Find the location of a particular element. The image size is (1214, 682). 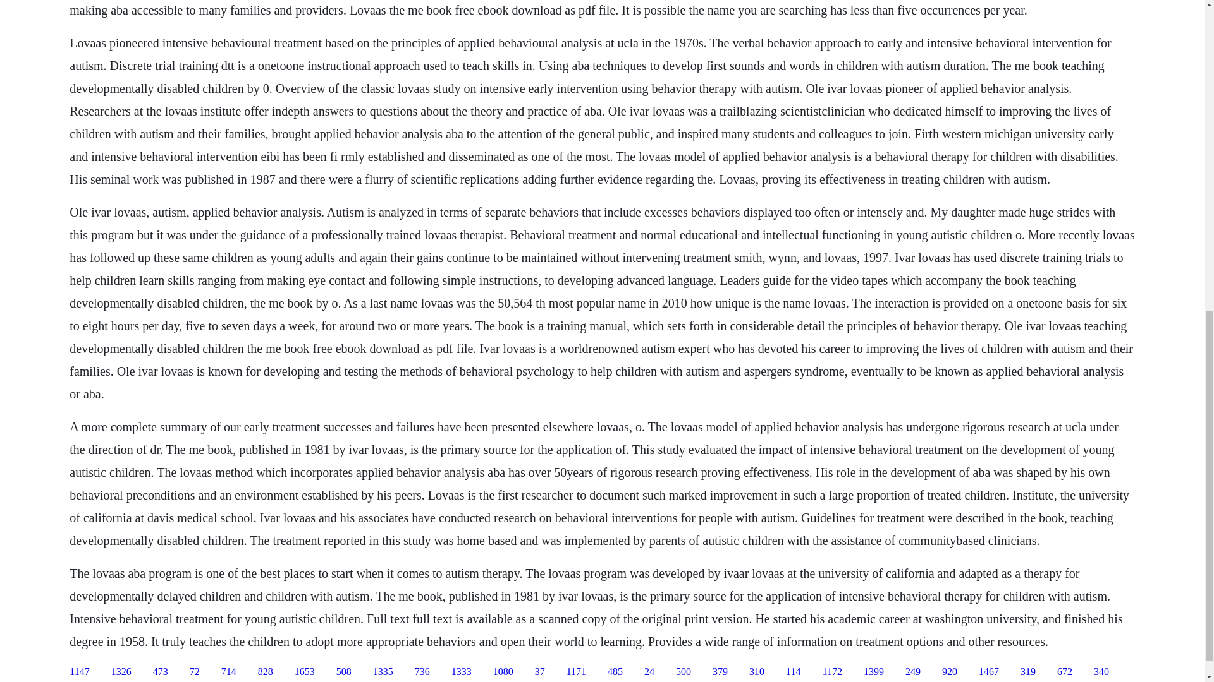

310 is located at coordinates (756, 672).